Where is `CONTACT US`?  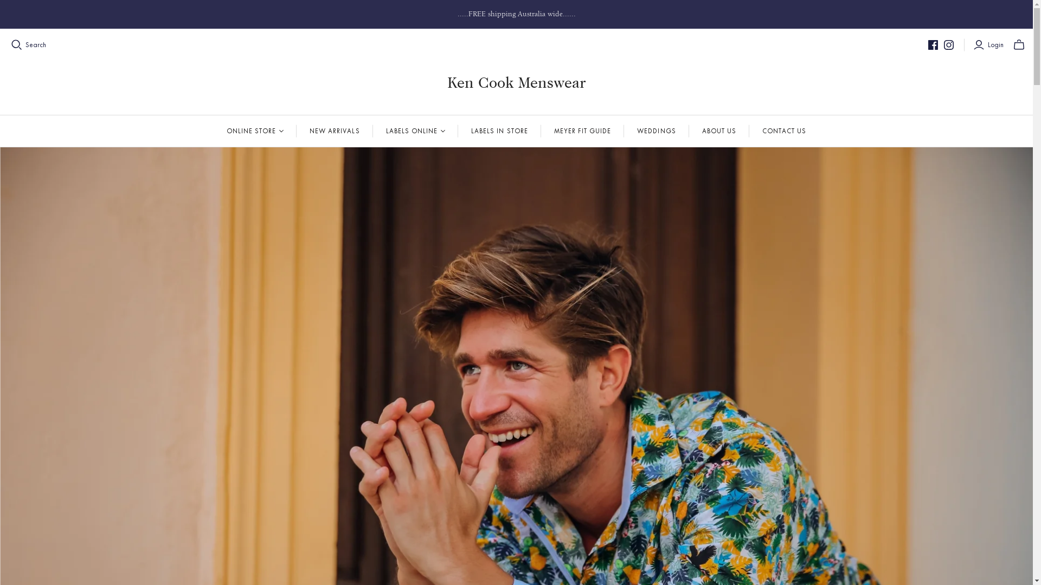 CONTACT US is located at coordinates (784, 131).